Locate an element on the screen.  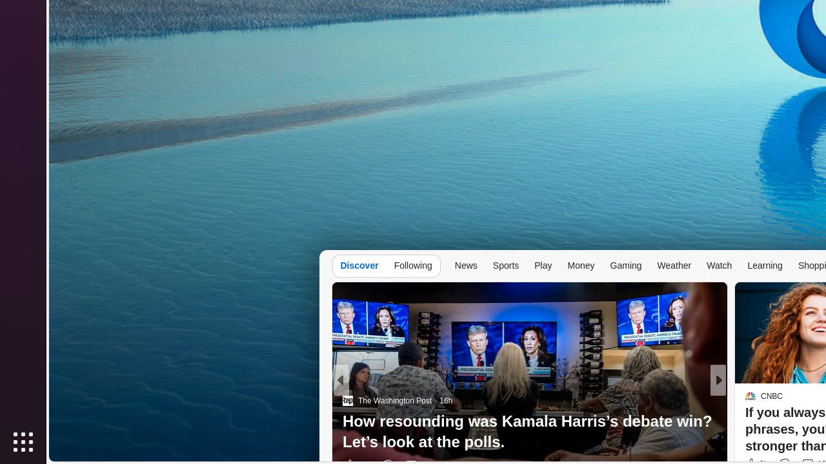
Gaming is located at coordinates (626, 266).